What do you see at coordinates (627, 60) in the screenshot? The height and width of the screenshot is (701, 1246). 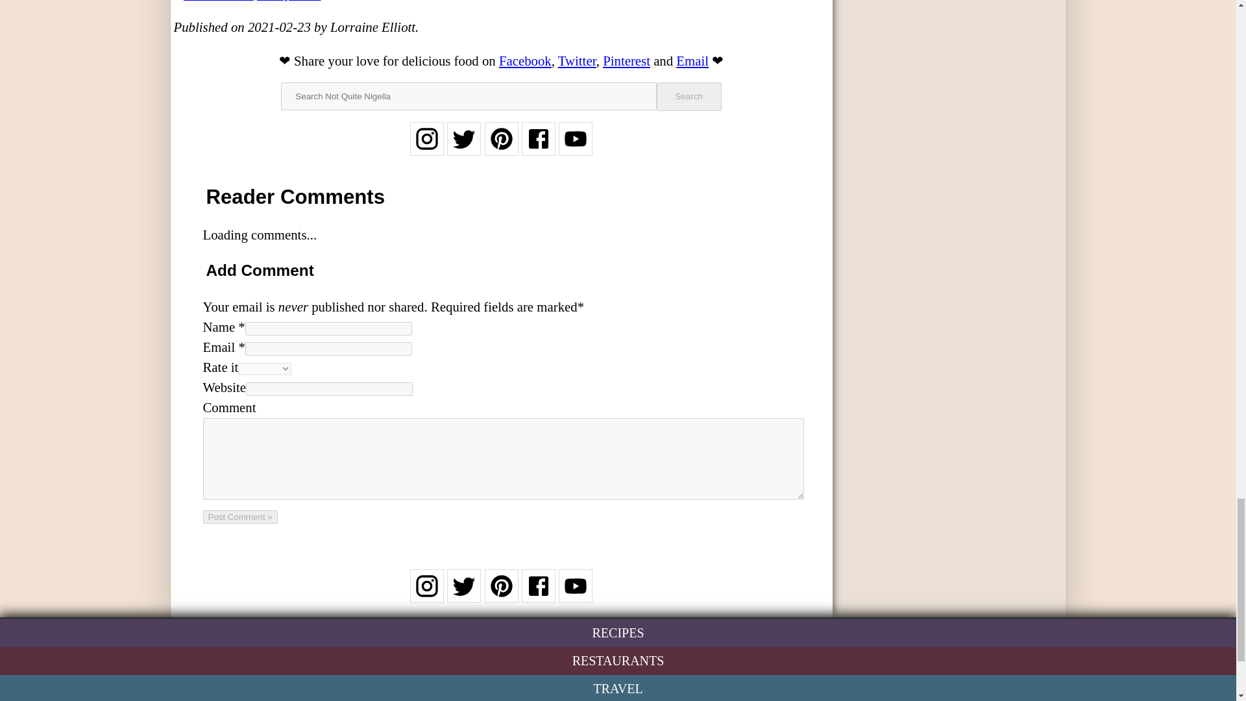 I see `Pinterest` at bounding box center [627, 60].